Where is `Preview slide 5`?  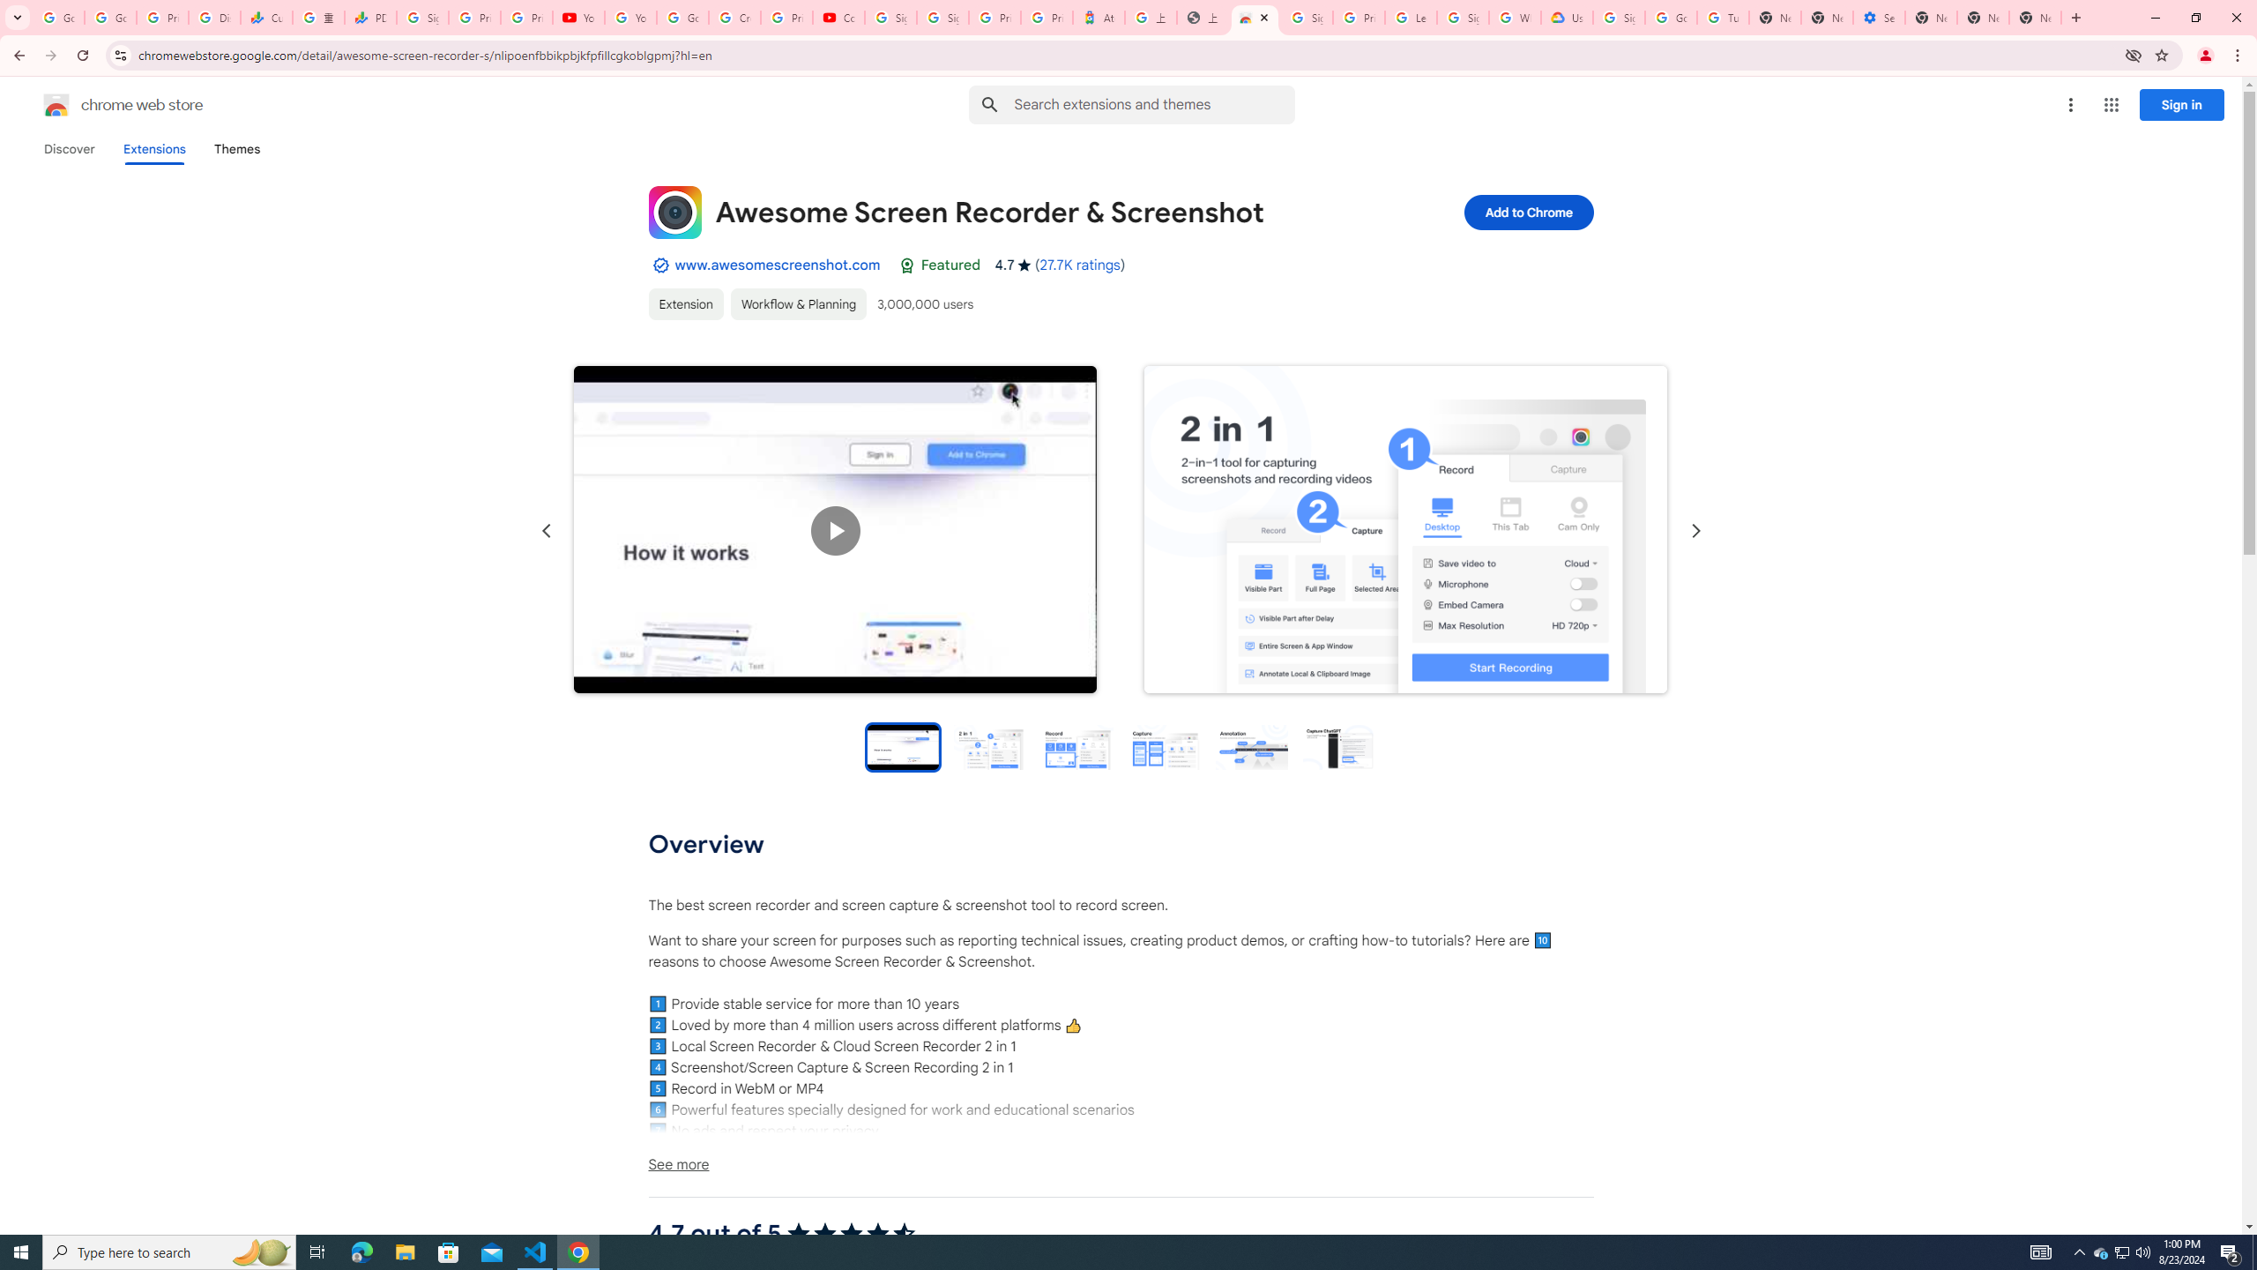 Preview slide 5 is located at coordinates (1252, 746).